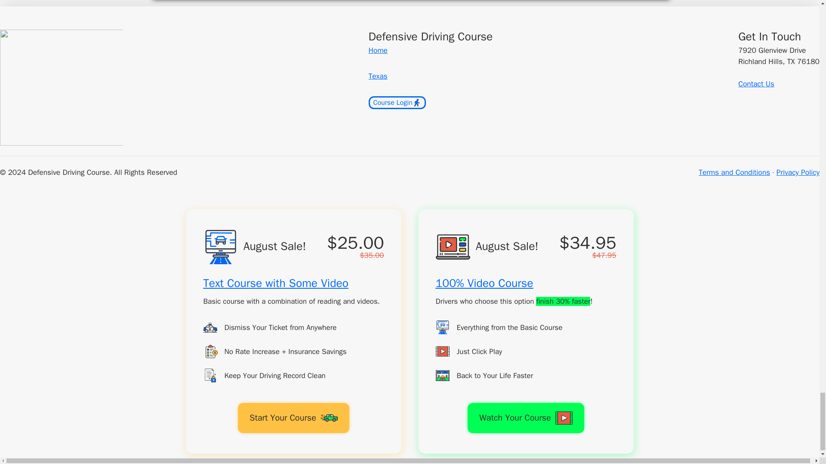 The width and height of the screenshot is (826, 464). Describe the element at coordinates (526, 418) in the screenshot. I see `Watch Your Course` at that location.